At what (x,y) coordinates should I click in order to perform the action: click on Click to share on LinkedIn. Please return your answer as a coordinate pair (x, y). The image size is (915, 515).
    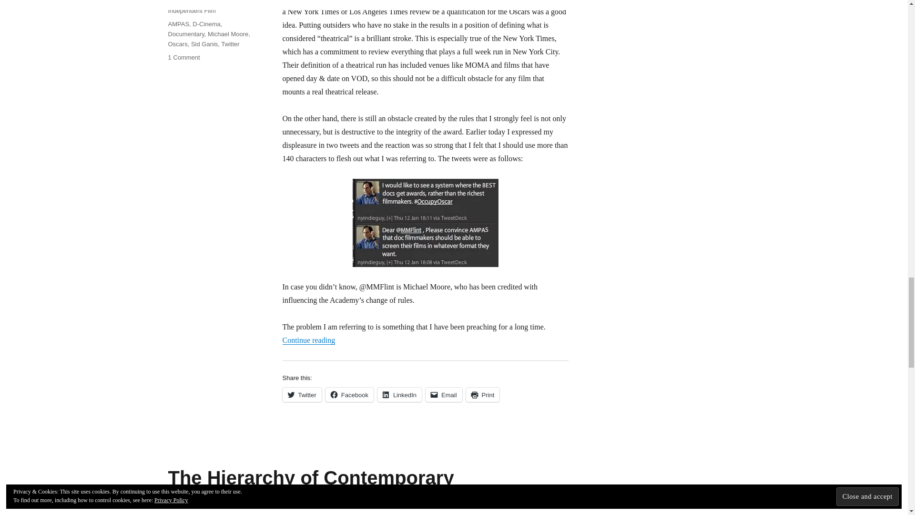
    Looking at the image, I should click on (399, 395).